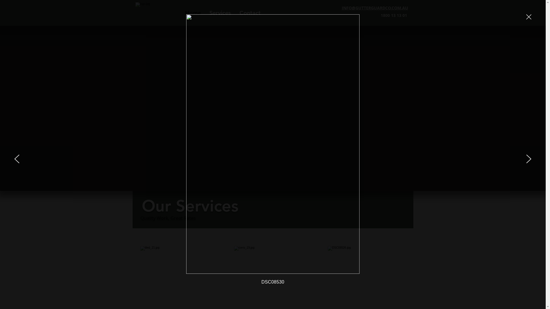  What do you see at coordinates (192, 13) in the screenshot?
I see `Home` at bounding box center [192, 13].